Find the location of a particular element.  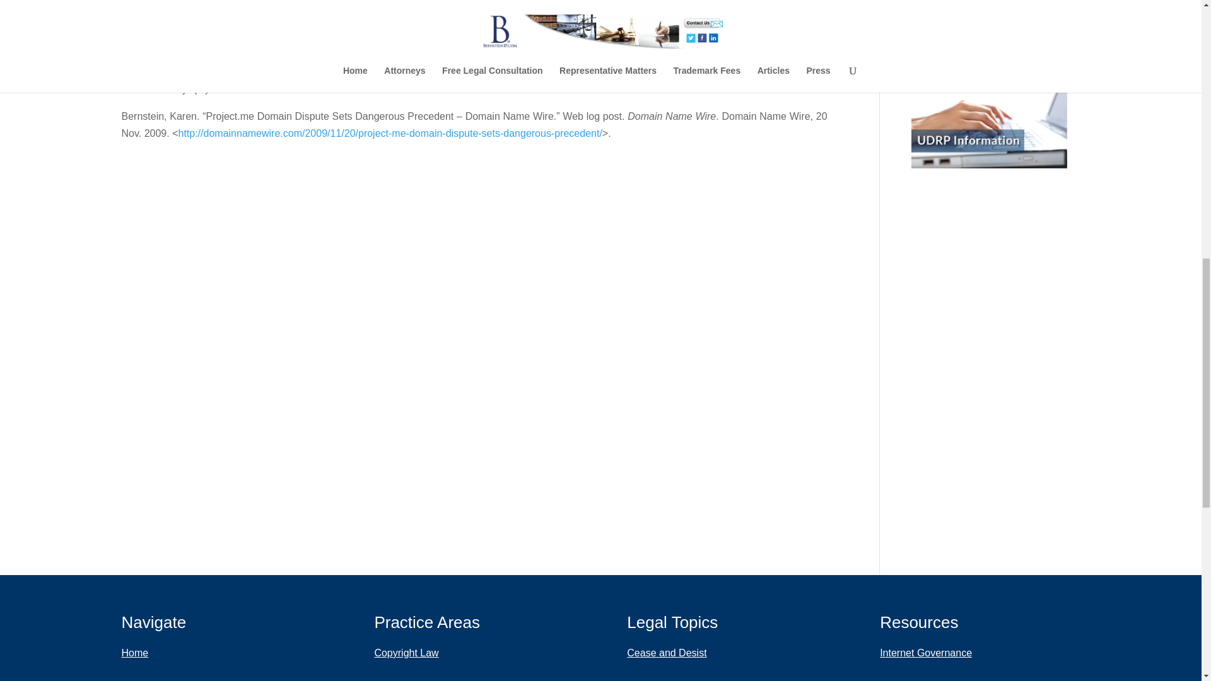

Copyright Law is located at coordinates (426, 653).